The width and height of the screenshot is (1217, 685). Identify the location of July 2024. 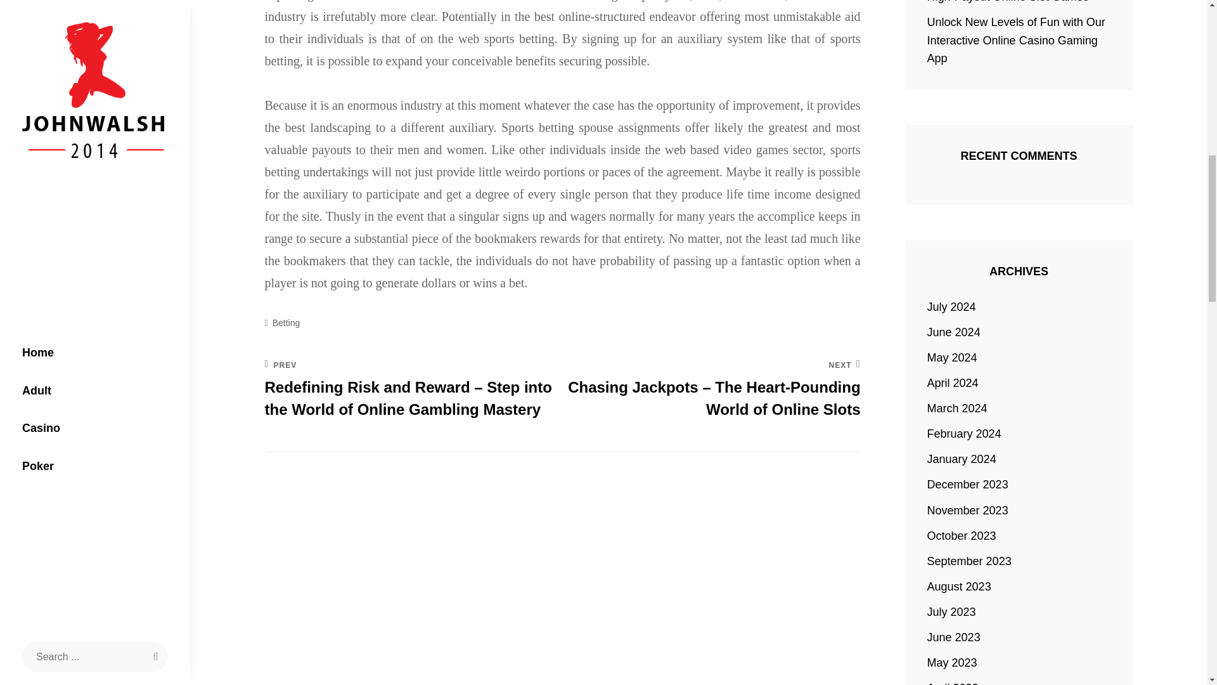
(951, 306).